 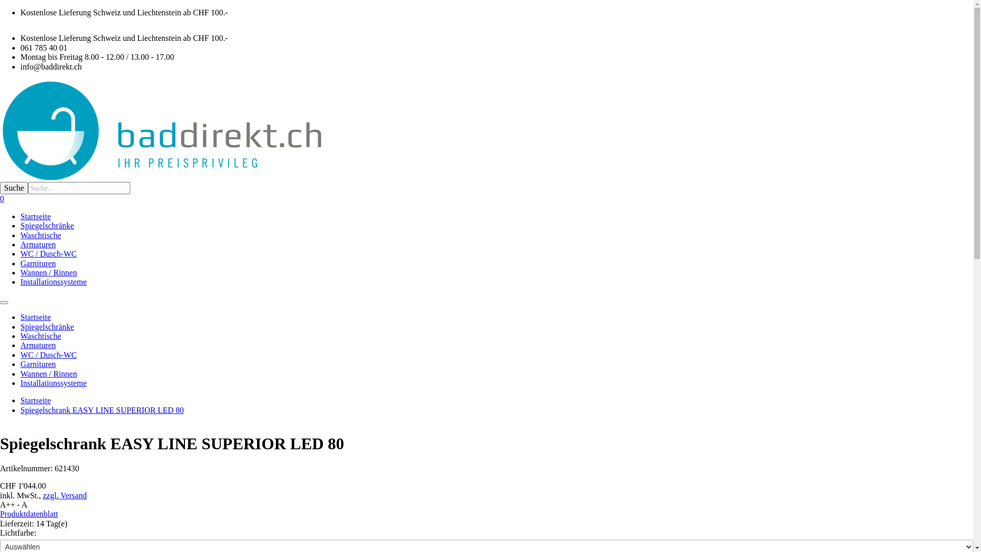 I want to click on Wannen / Rinnen, so click(x=49, y=374).